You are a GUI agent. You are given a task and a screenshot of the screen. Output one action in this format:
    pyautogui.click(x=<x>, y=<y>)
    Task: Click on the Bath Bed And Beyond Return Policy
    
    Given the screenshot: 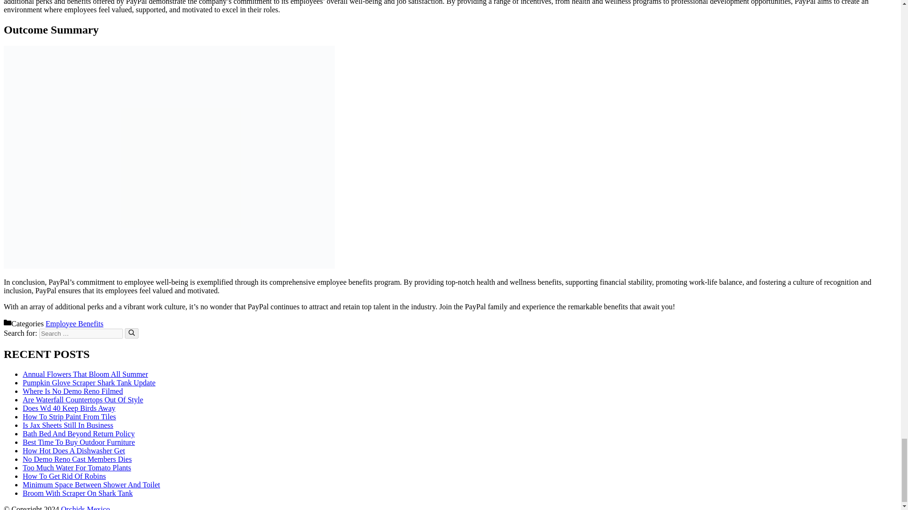 What is the action you would take?
    pyautogui.click(x=79, y=433)
    